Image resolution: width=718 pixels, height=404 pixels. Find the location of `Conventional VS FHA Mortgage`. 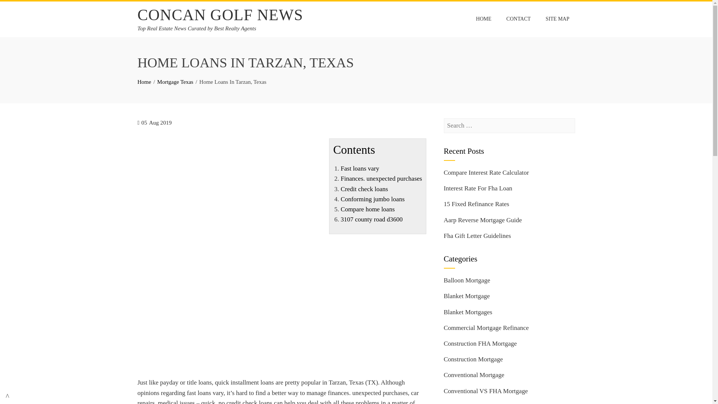

Conventional VS FHA Mortgage is located at coordinates (485, 391).